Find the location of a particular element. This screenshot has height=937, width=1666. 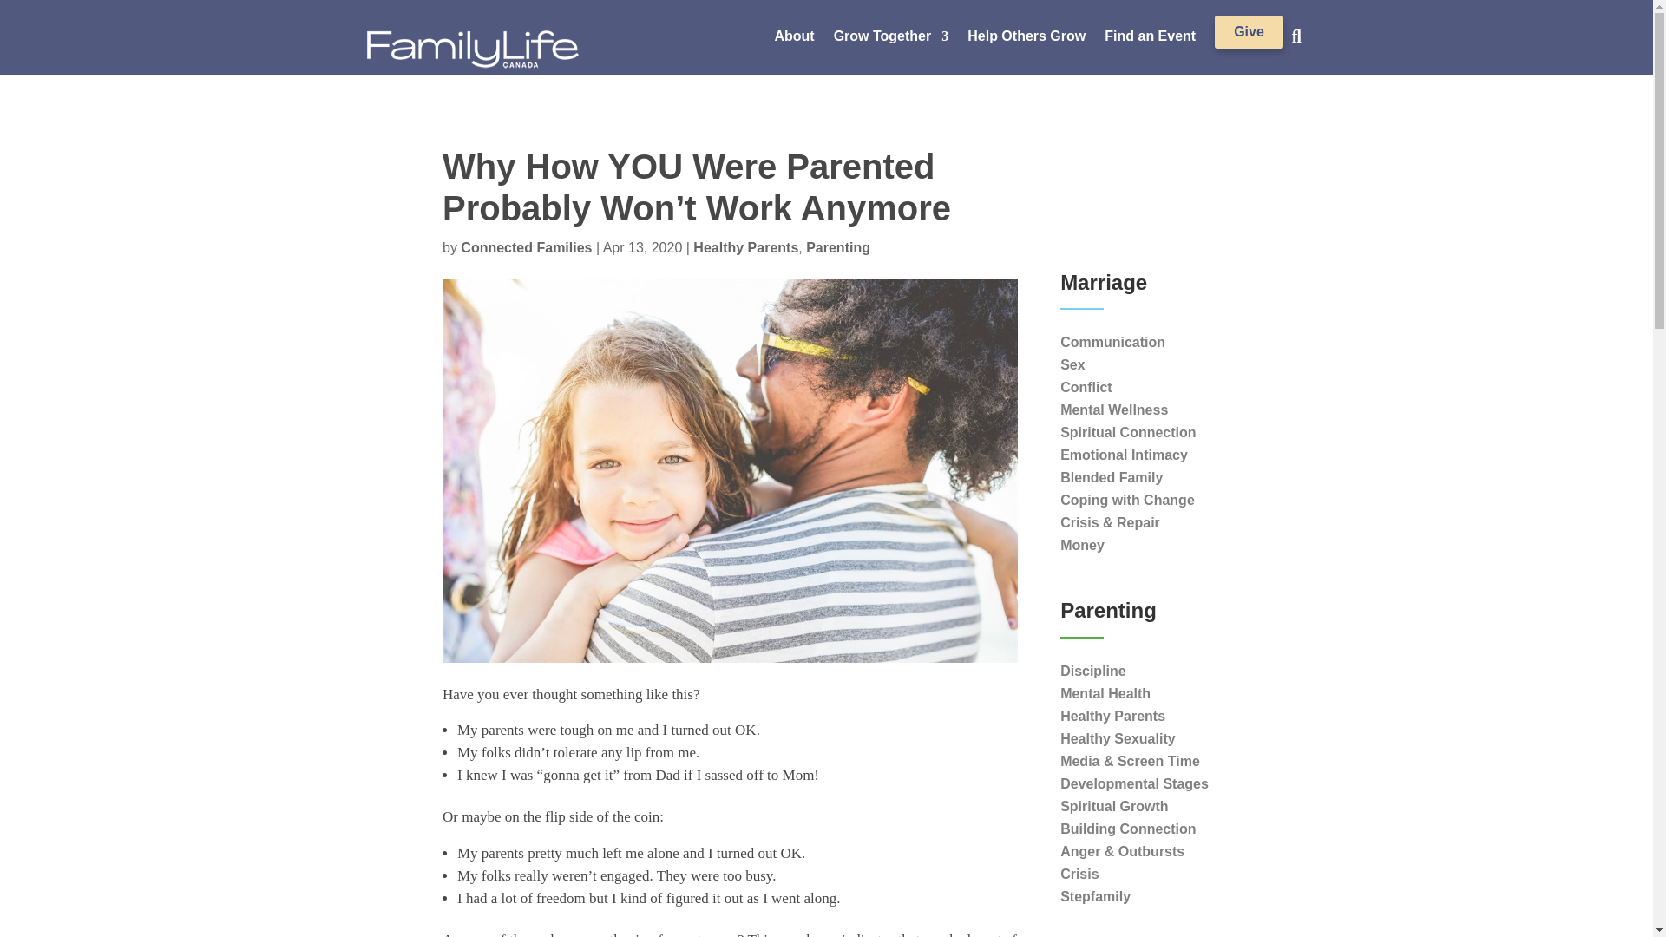

Communication is located at coordinates (1112, 342).